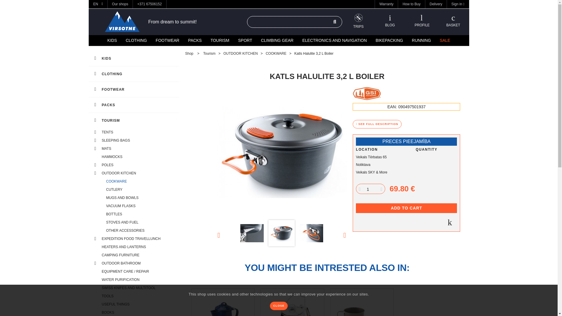  Describe the element at coordinates (368, 189) in the screenshot. I see `1` at that location.